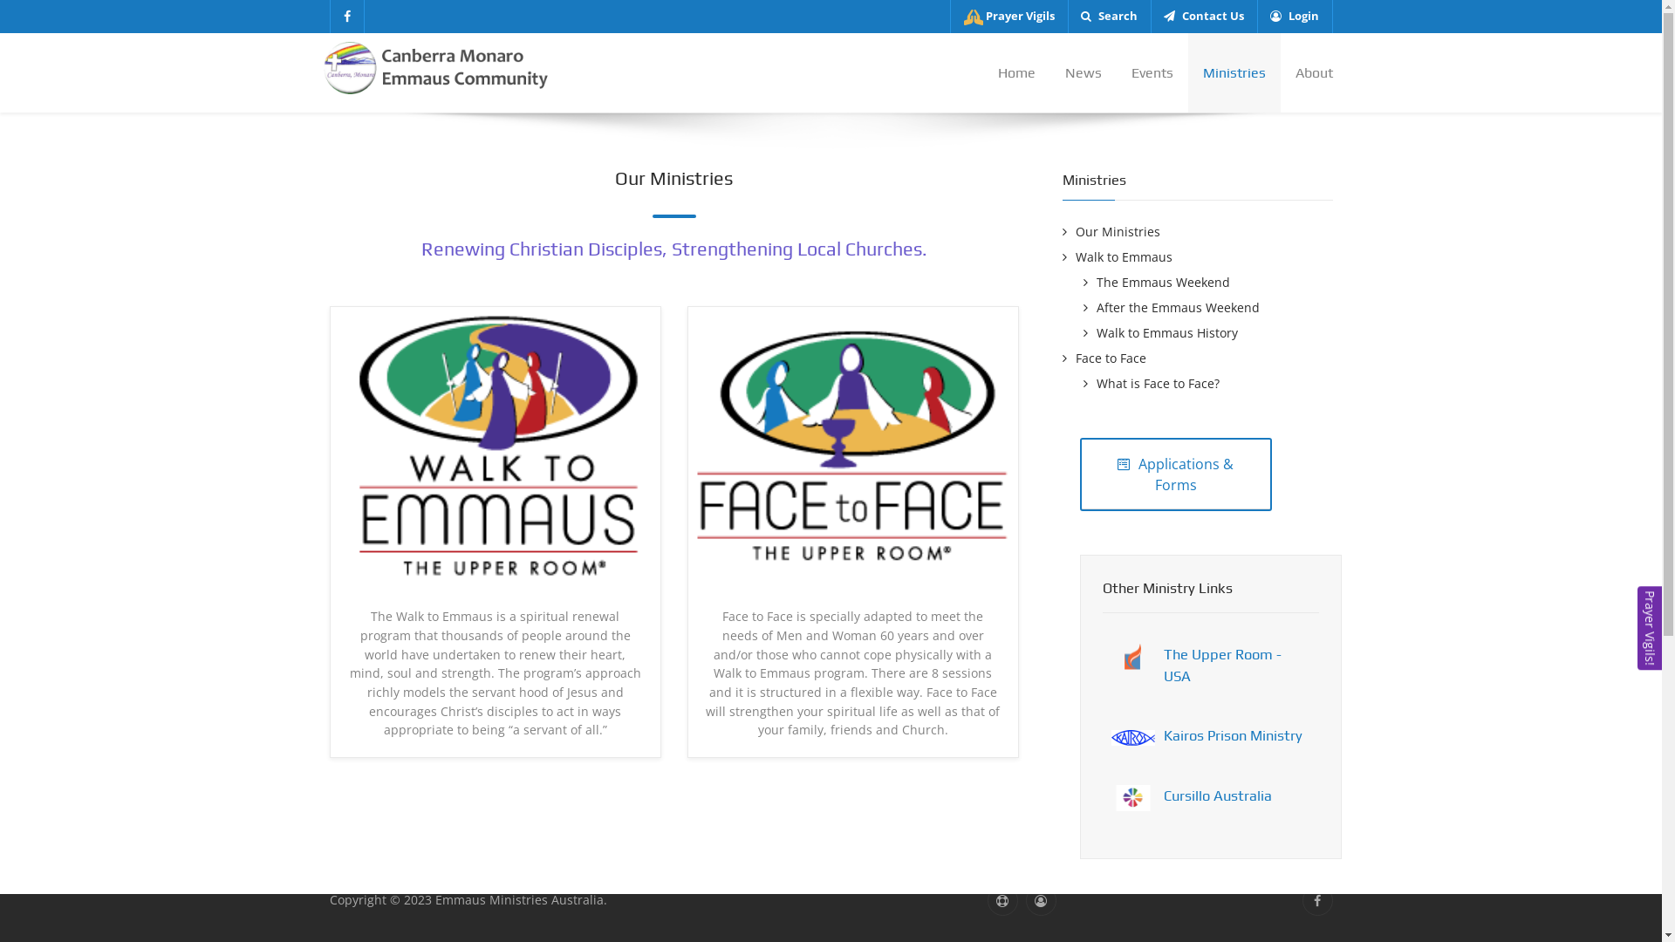  What do you see at coordinates (1042, 900) in the screenshot?
I see `Login - Registered Users` at bounding box center [1042, 900].